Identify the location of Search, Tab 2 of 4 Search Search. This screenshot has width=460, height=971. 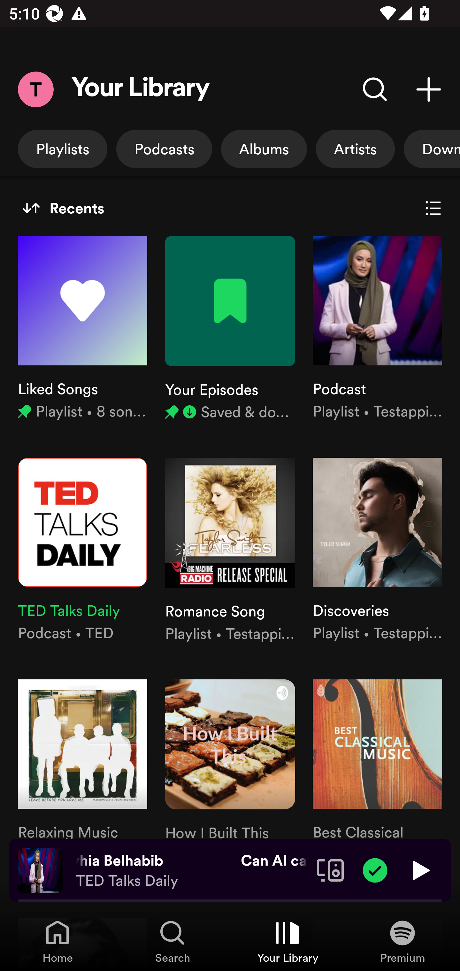
(172, 941).